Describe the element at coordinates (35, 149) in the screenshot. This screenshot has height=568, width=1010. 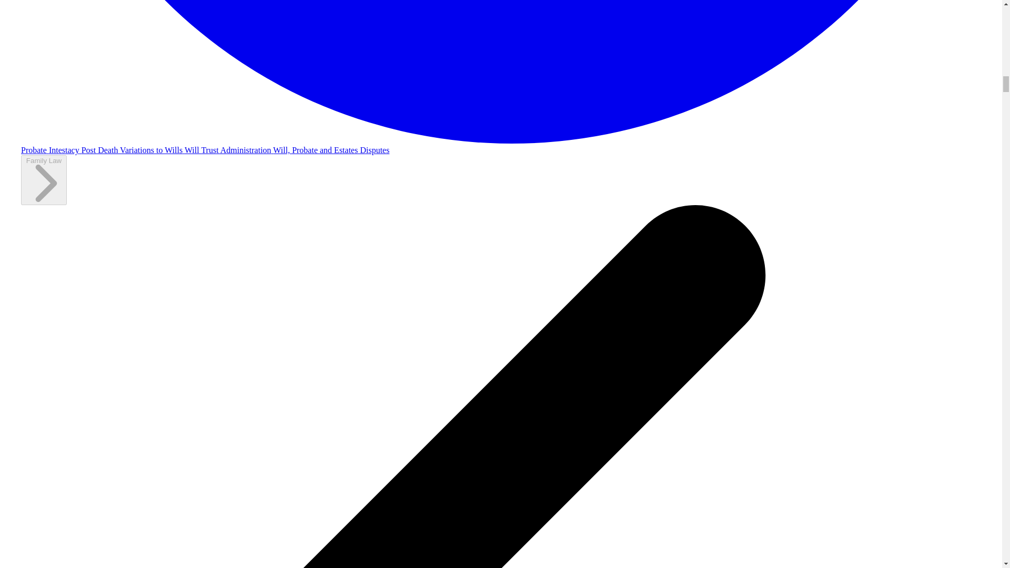
I see `Probate` at that location.